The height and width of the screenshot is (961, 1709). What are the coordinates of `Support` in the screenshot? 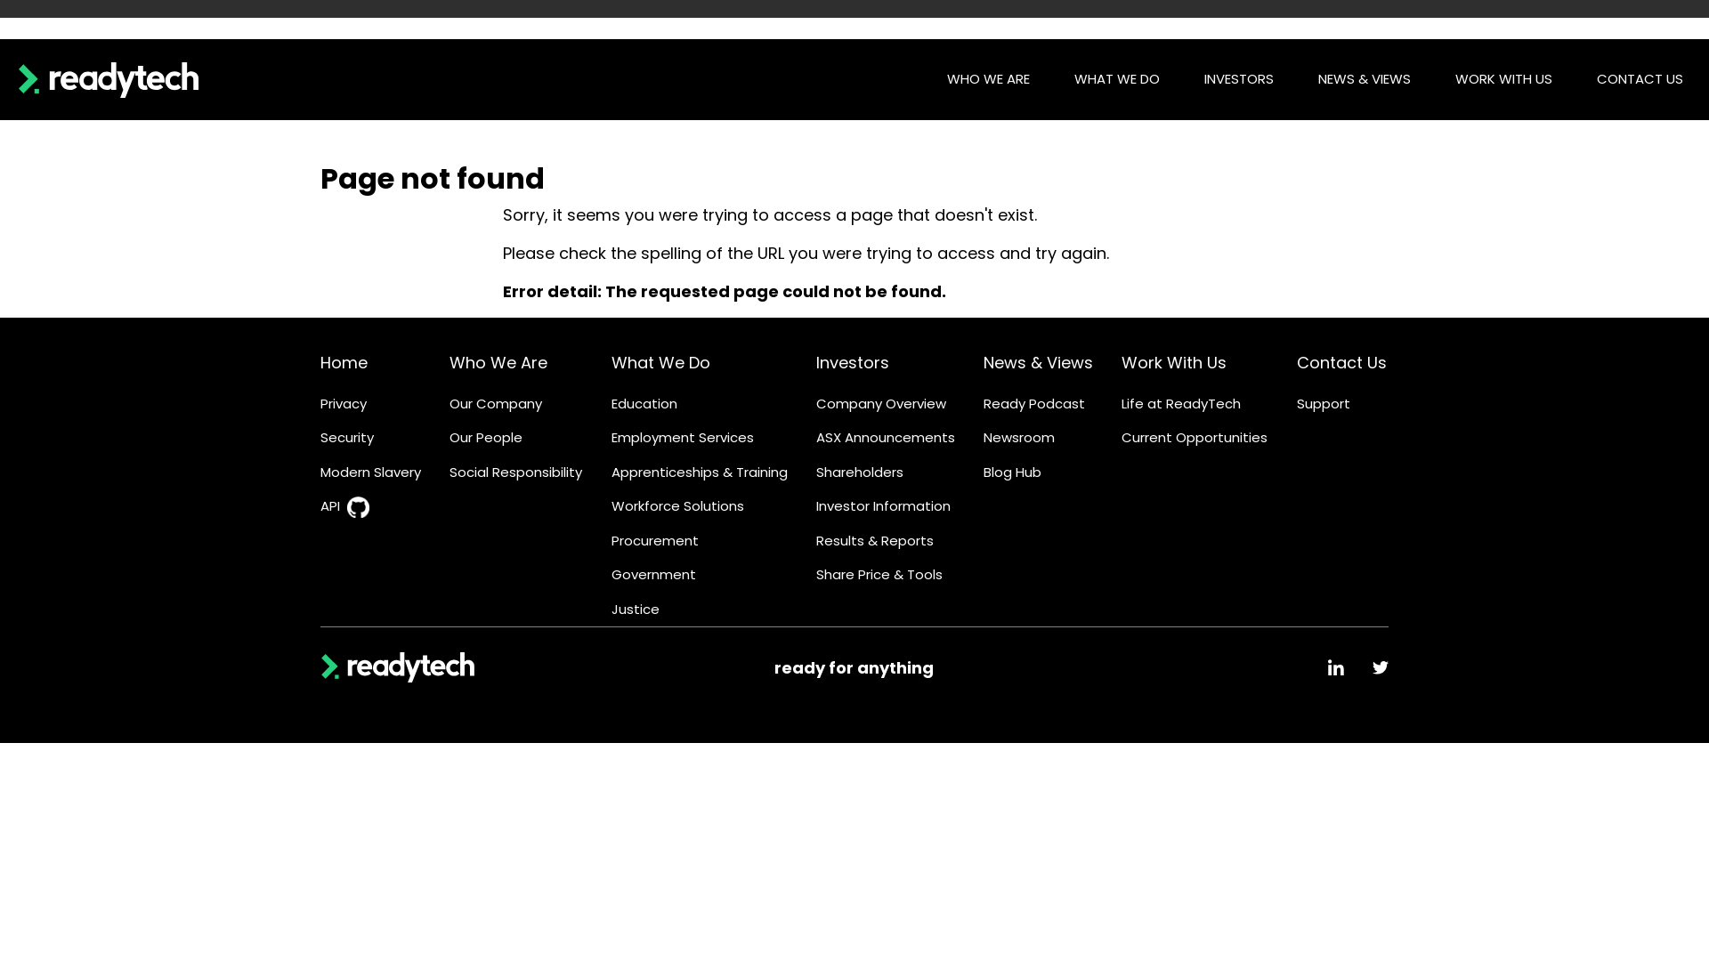 It's located at (1324, 404).